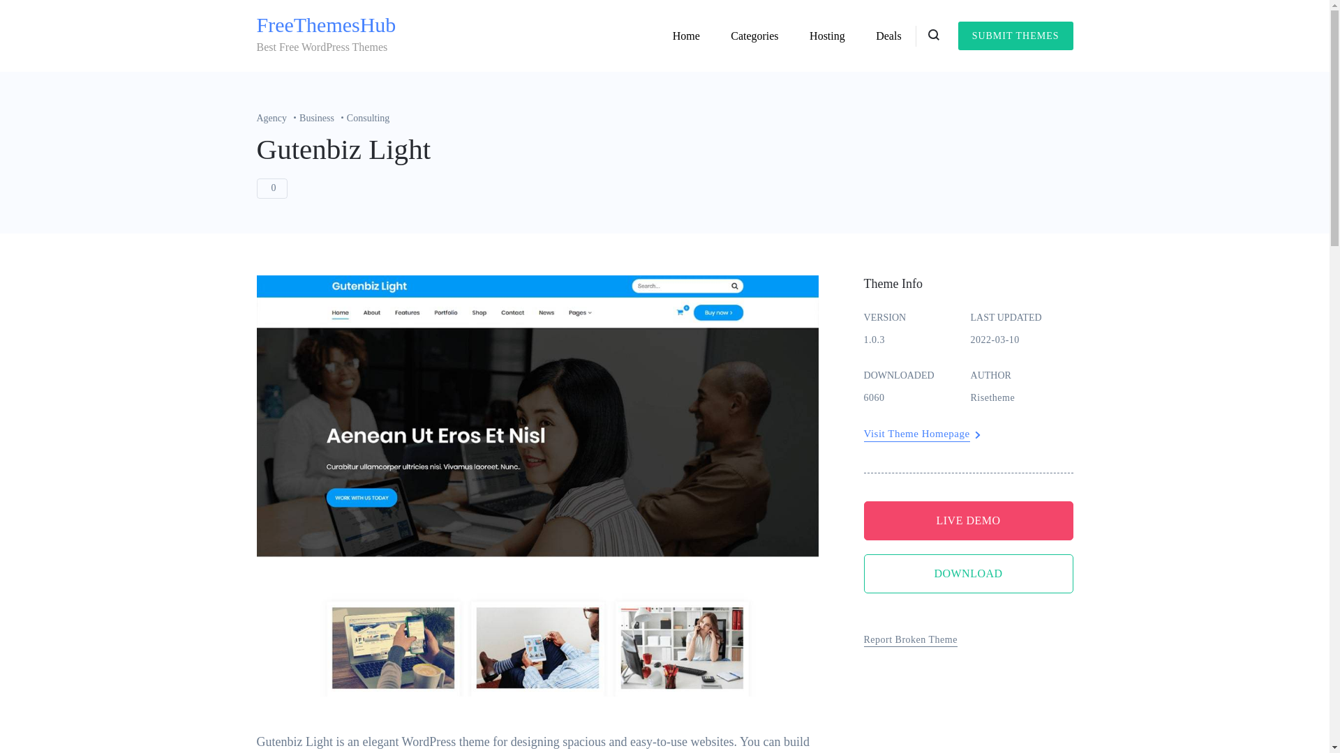 The image size is (1340, 753). I want to click on Deals, so click(888, 36).